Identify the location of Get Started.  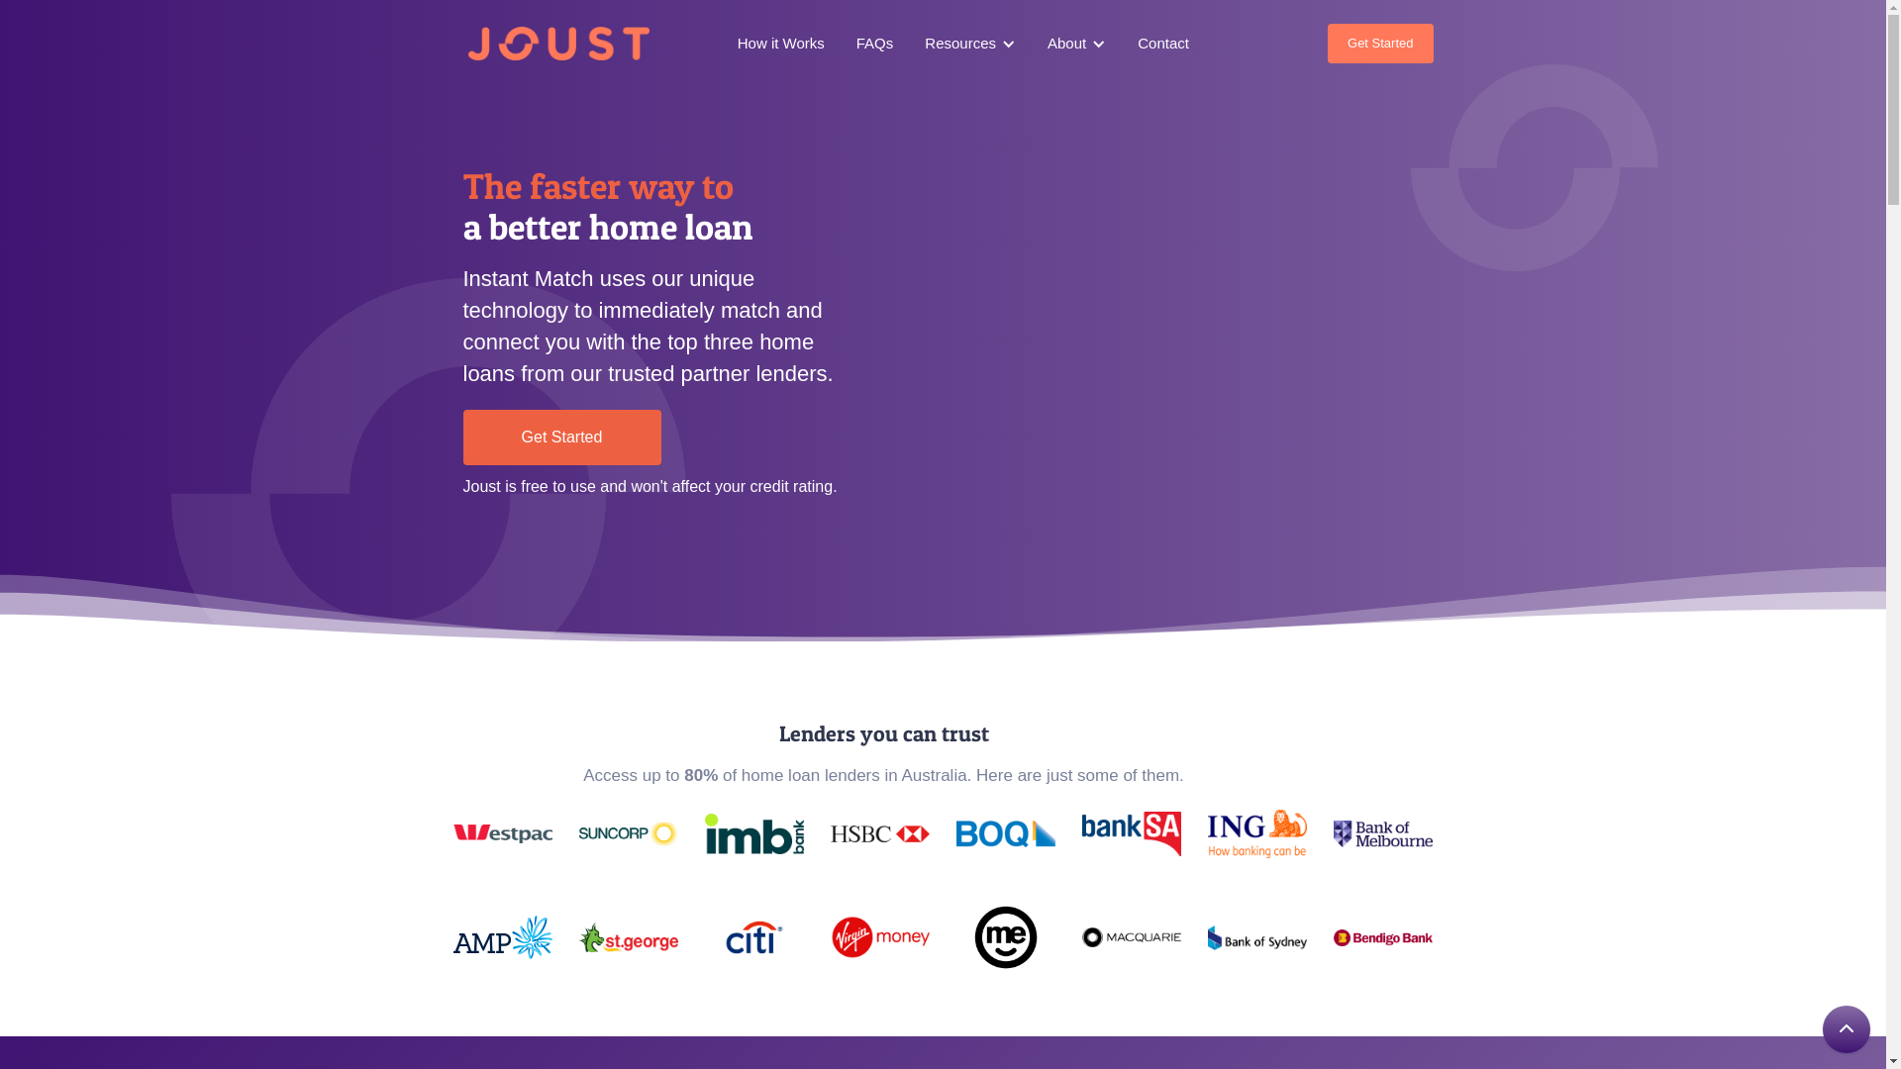
(562, 437).